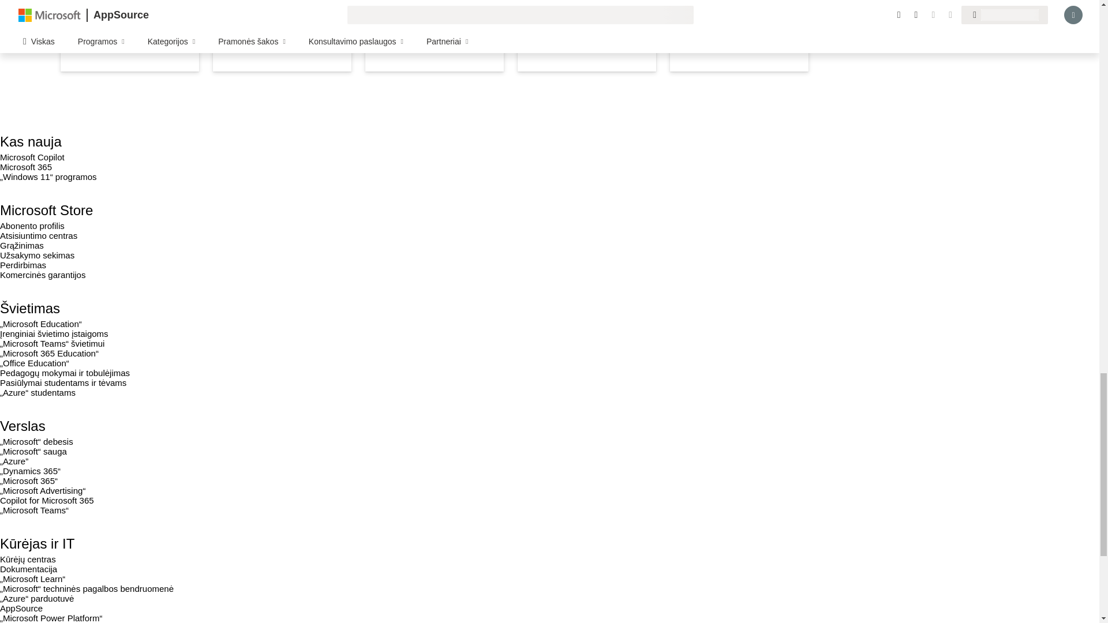  Describe the element at coordinates (23, 265) in the screenshot. I see `Perdirbimas` at that location.